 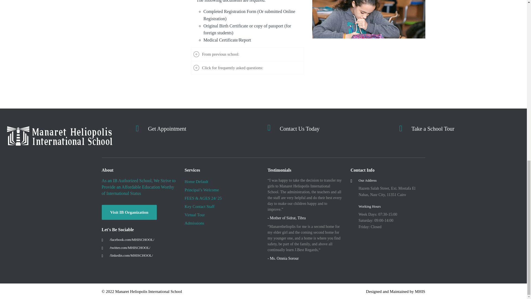 What do you see at coordinates (132, 239) in the screenshot?
I see `Manaret Heliopolis International School` at bounding box center [132, 239].